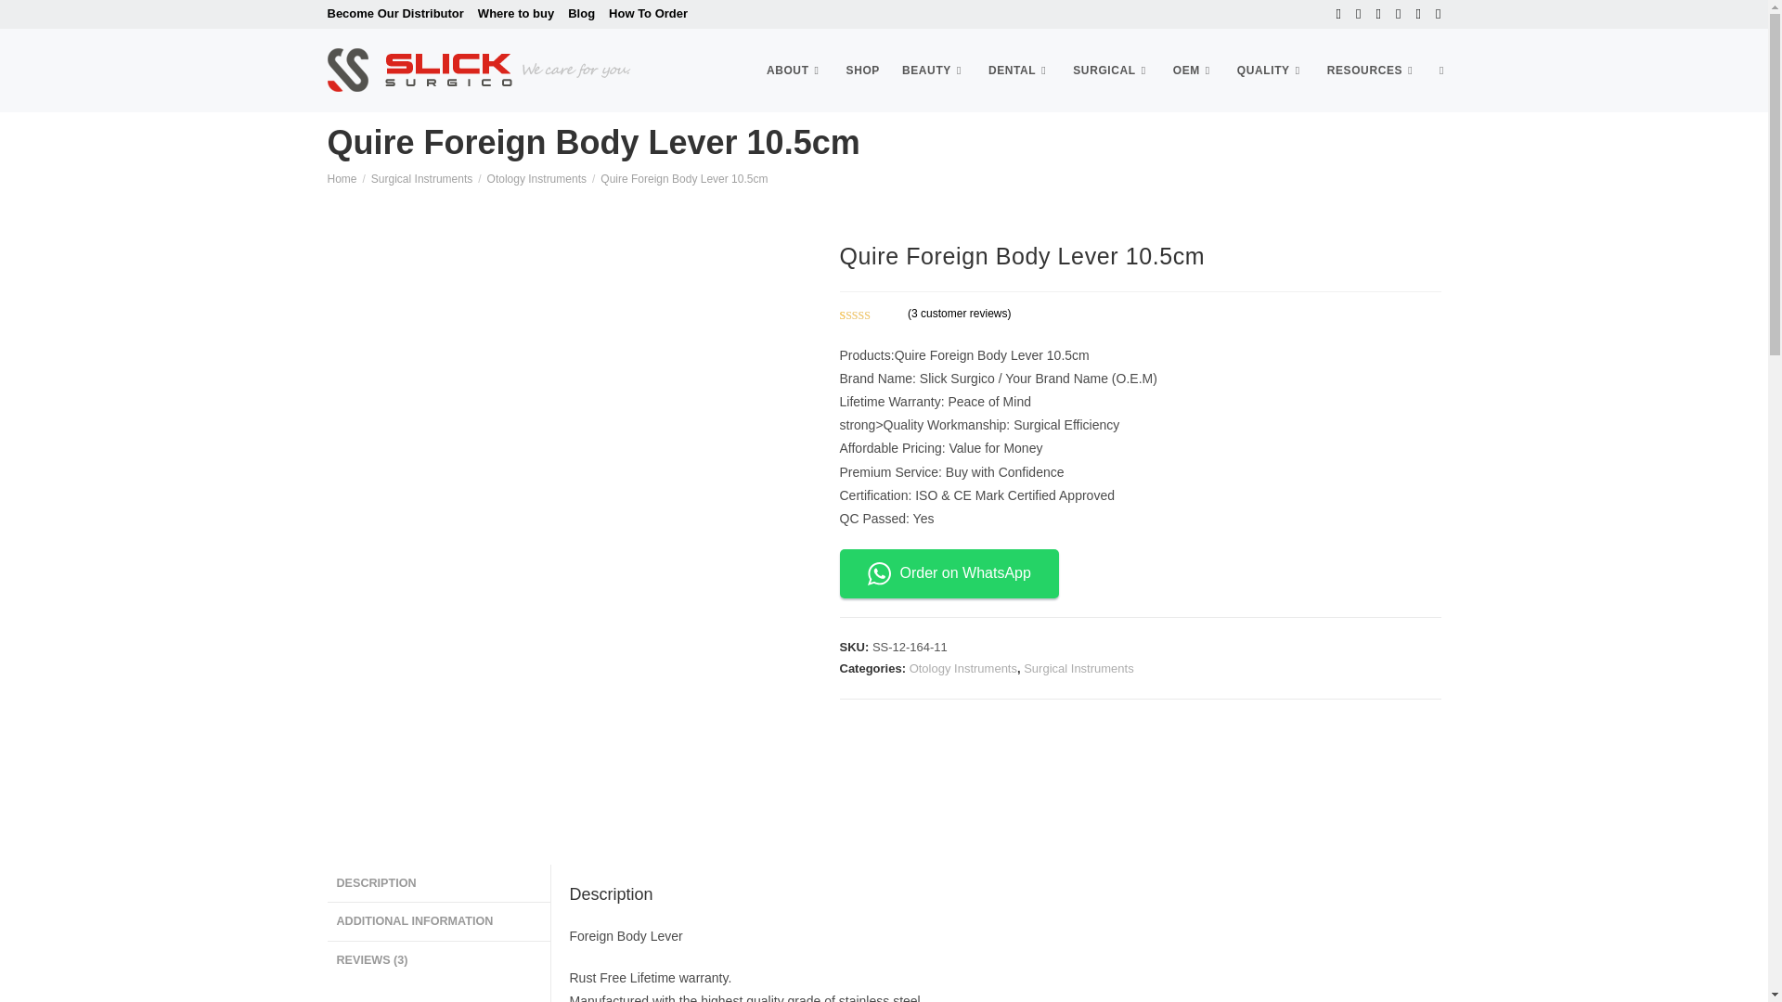 The width and height of the screenshot is (1782, 1002). Describe the element at coordinates (581, 13) in the screenshot. I see `Blog` at that location.